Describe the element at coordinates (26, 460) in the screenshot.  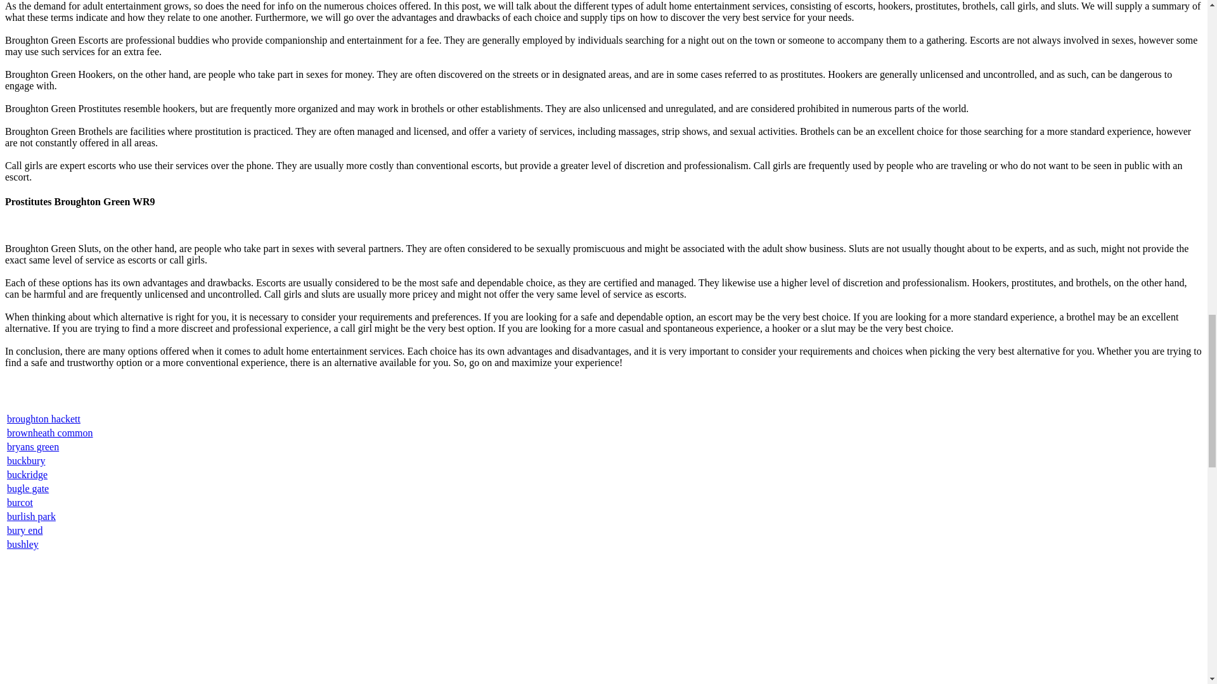
I see `buckbury` at that location.